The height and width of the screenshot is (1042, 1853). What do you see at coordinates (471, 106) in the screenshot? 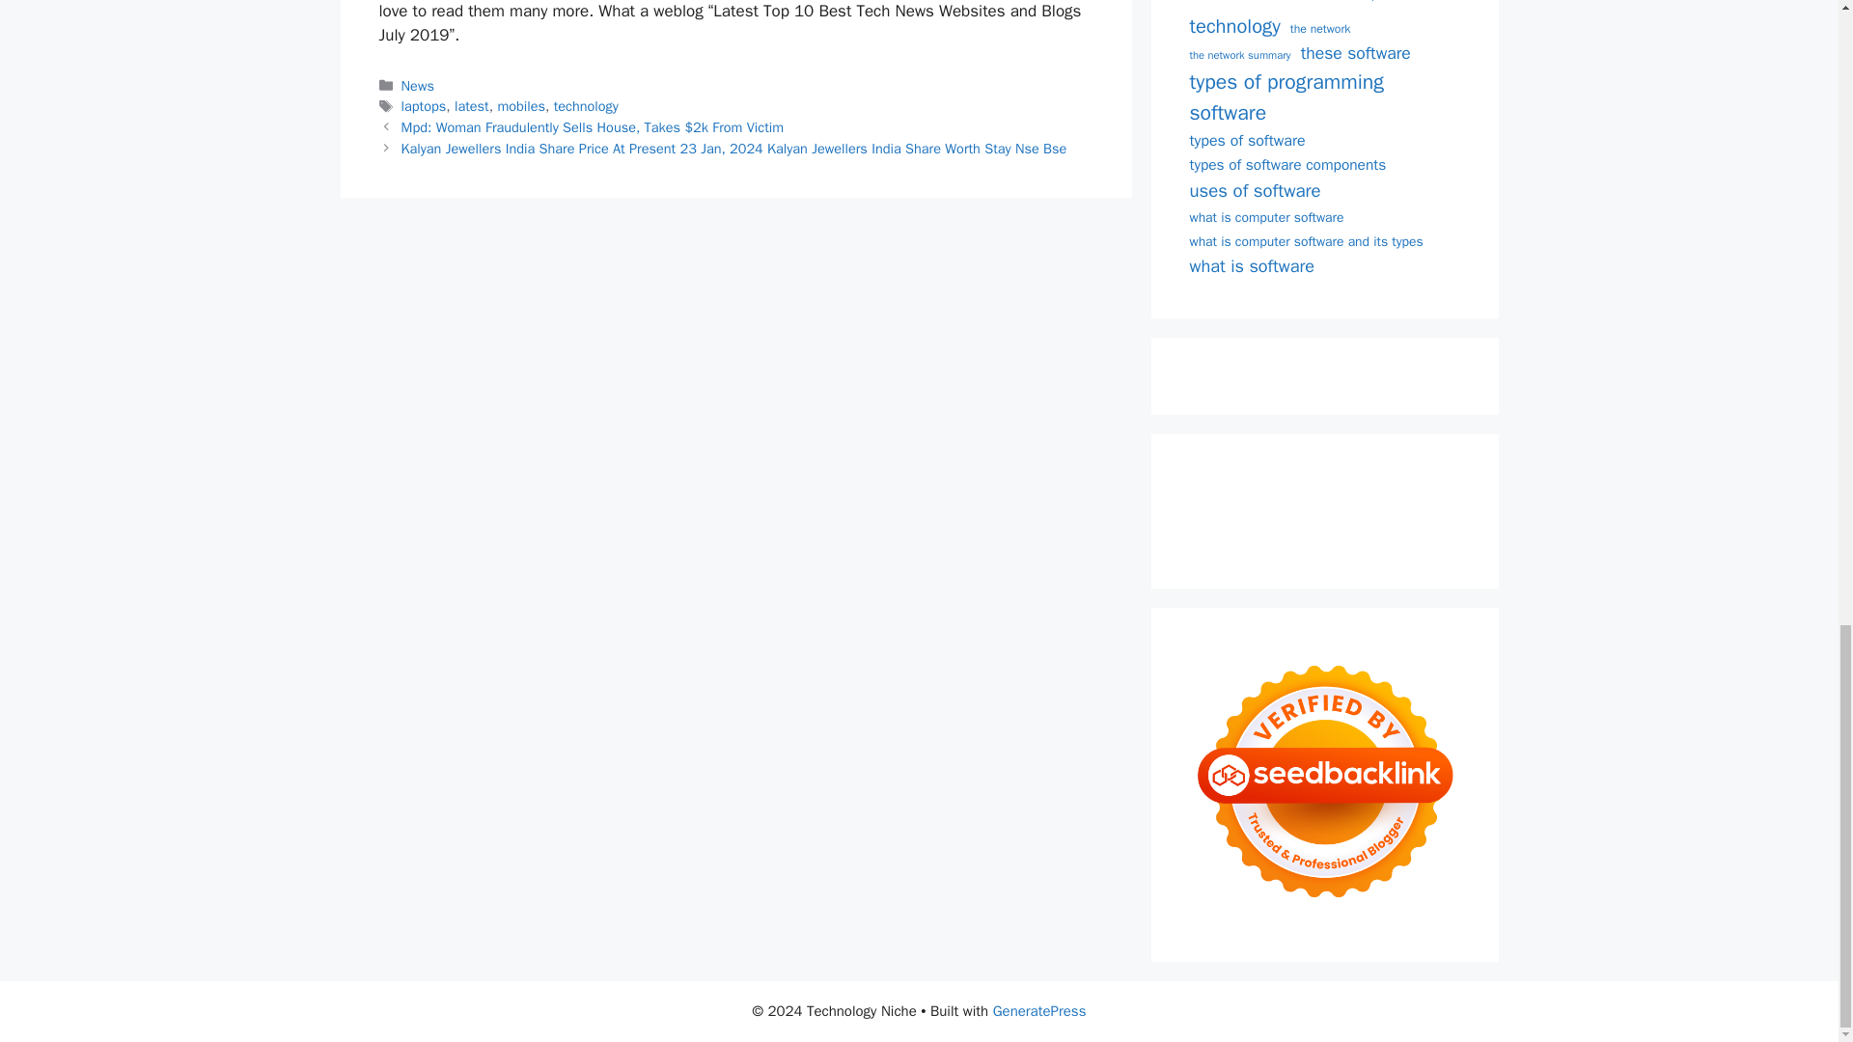
I see `latest` at bounding box center [471, 106].